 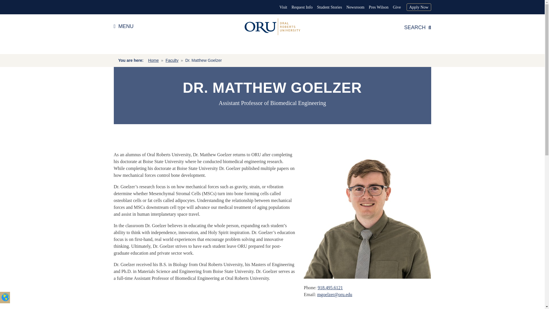 I want to click on SEARCH, so click(x=417, y=27).